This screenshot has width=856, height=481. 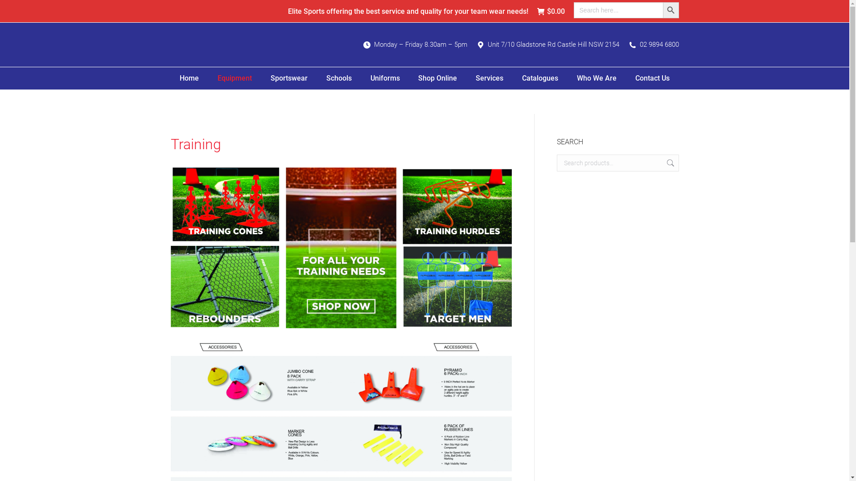 I want to click on Search, so click(x=670, y=163).